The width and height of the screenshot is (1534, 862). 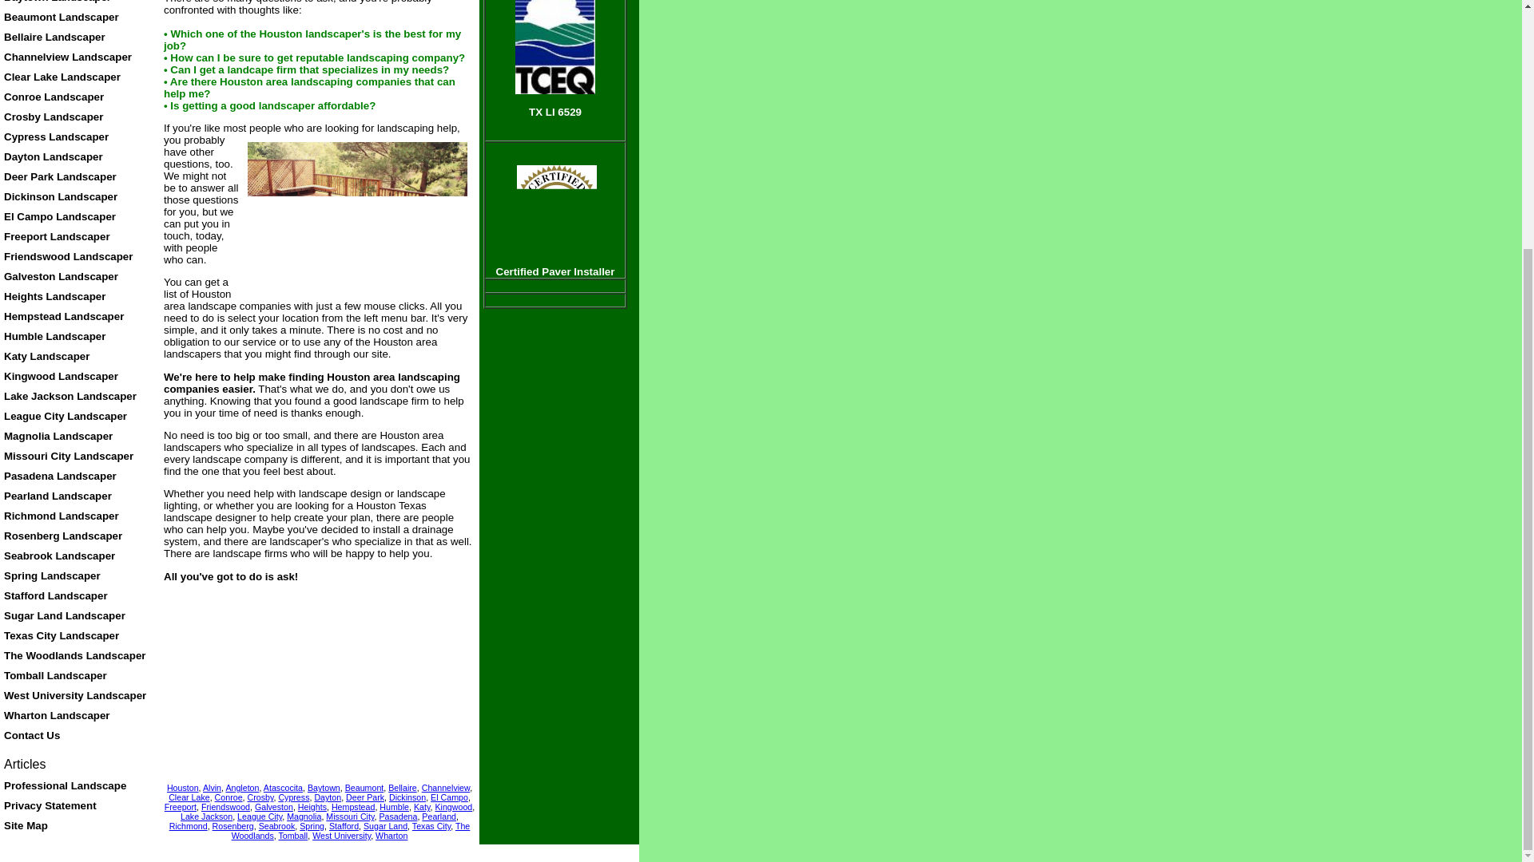 What do you see at coordinates (63, 536) in the screenshot?
I see `Rosenberg Landscaper` at bounding box center [63, 536].